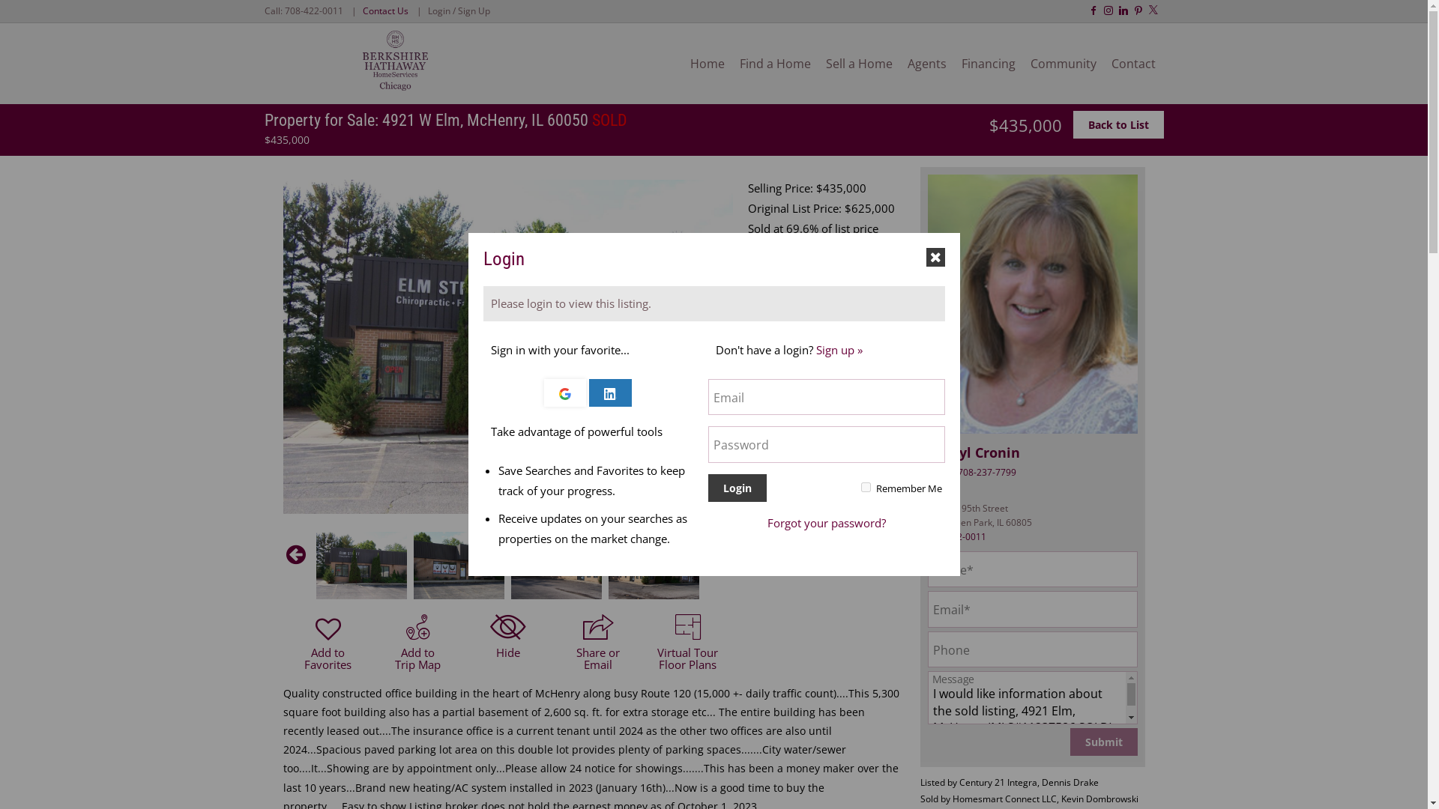  Describe the element at coordinates (564, 393) in the screenshot. I see `Sign in with Google` at that location.